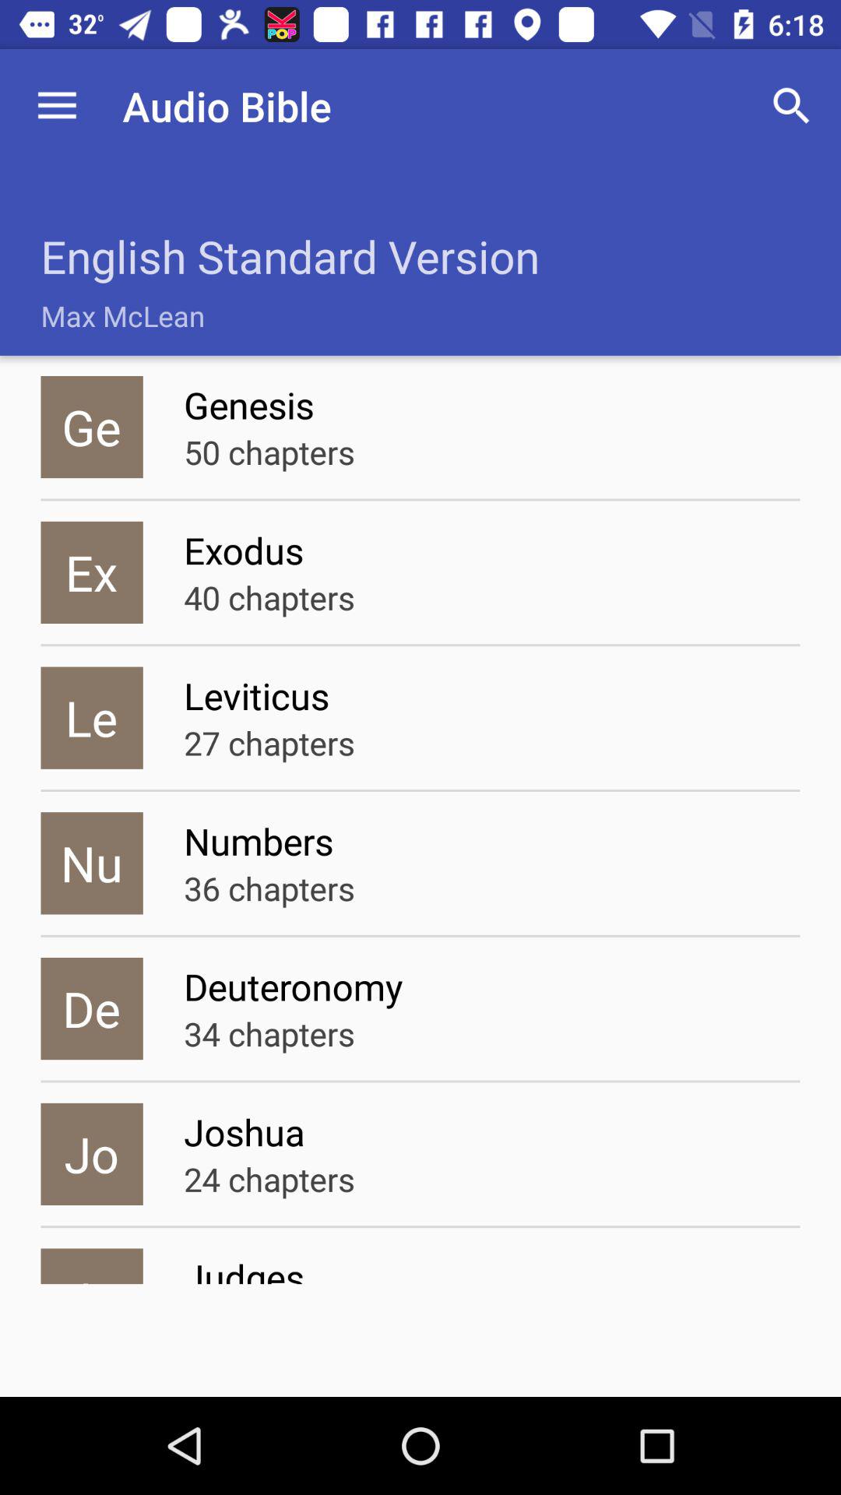  What do you see at coordinates (57, 106) in the screenshot?
I see `choose the item next to the audio bible` at bounding box center [57, 106].